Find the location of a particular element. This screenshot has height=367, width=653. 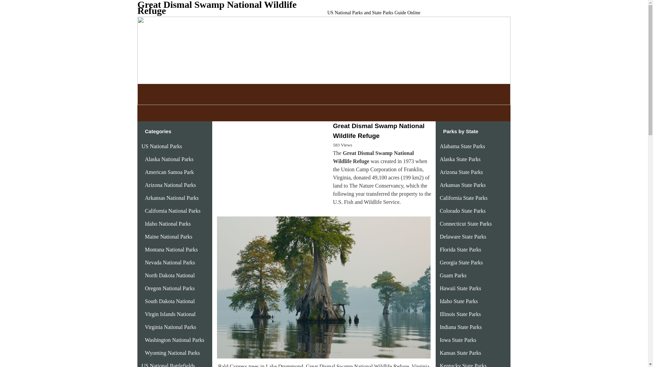

Virgin Islands National is located at coordinates (170, 314).